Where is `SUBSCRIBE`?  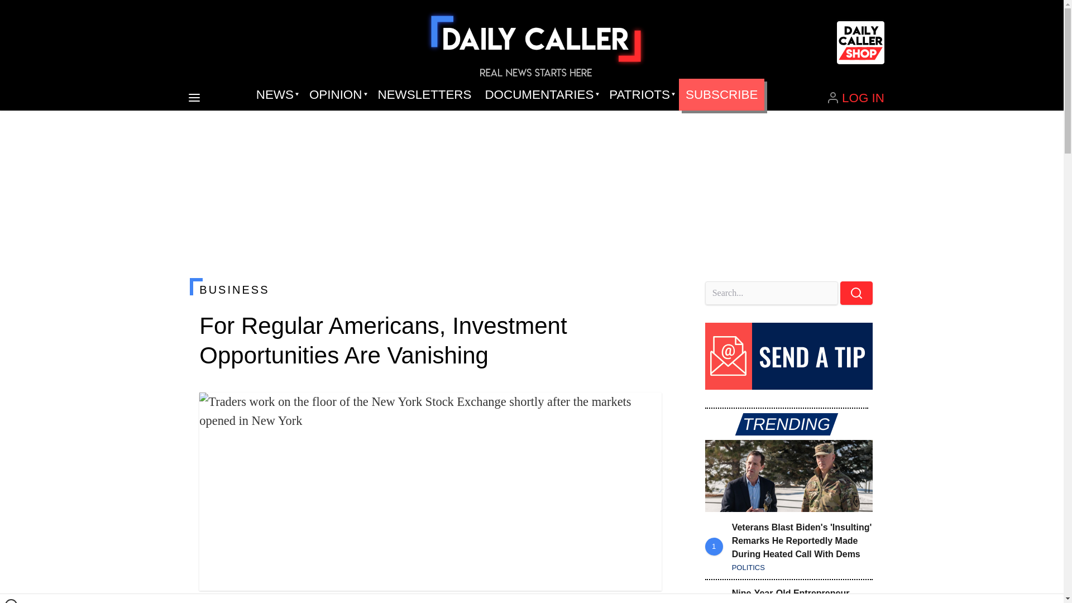
SUBSCRIBE is located at coordinates (721, 95).